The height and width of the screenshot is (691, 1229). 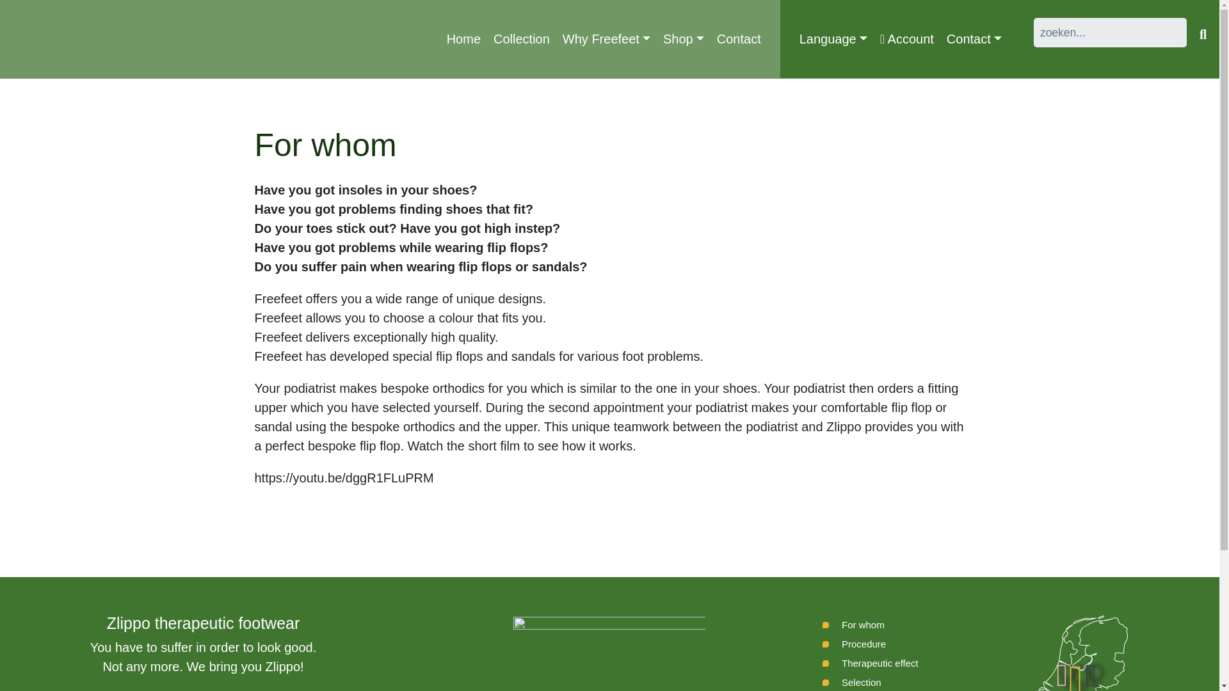 What do you see at coordinates (974, 38) in the screenshot?
I see `Contact` at bounding box center [974, 38].